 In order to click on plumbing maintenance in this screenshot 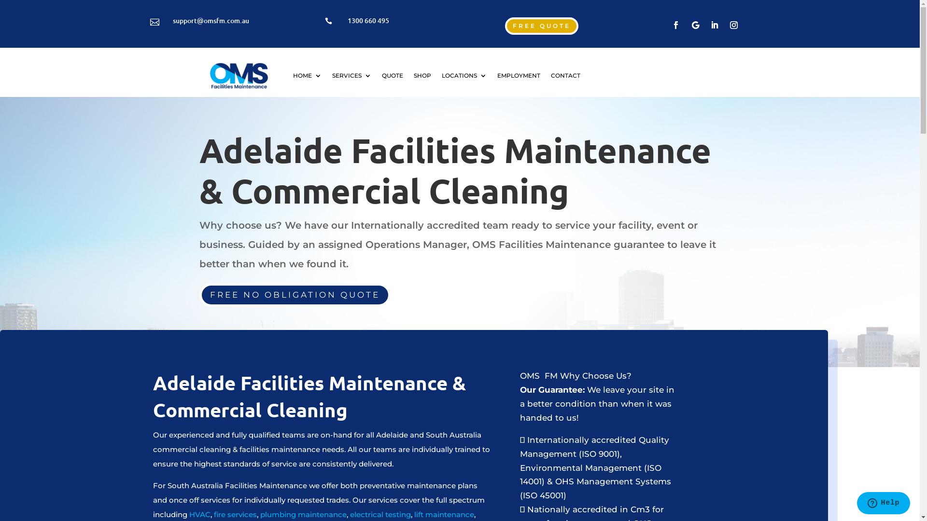, I will do `click(302, 514)`.